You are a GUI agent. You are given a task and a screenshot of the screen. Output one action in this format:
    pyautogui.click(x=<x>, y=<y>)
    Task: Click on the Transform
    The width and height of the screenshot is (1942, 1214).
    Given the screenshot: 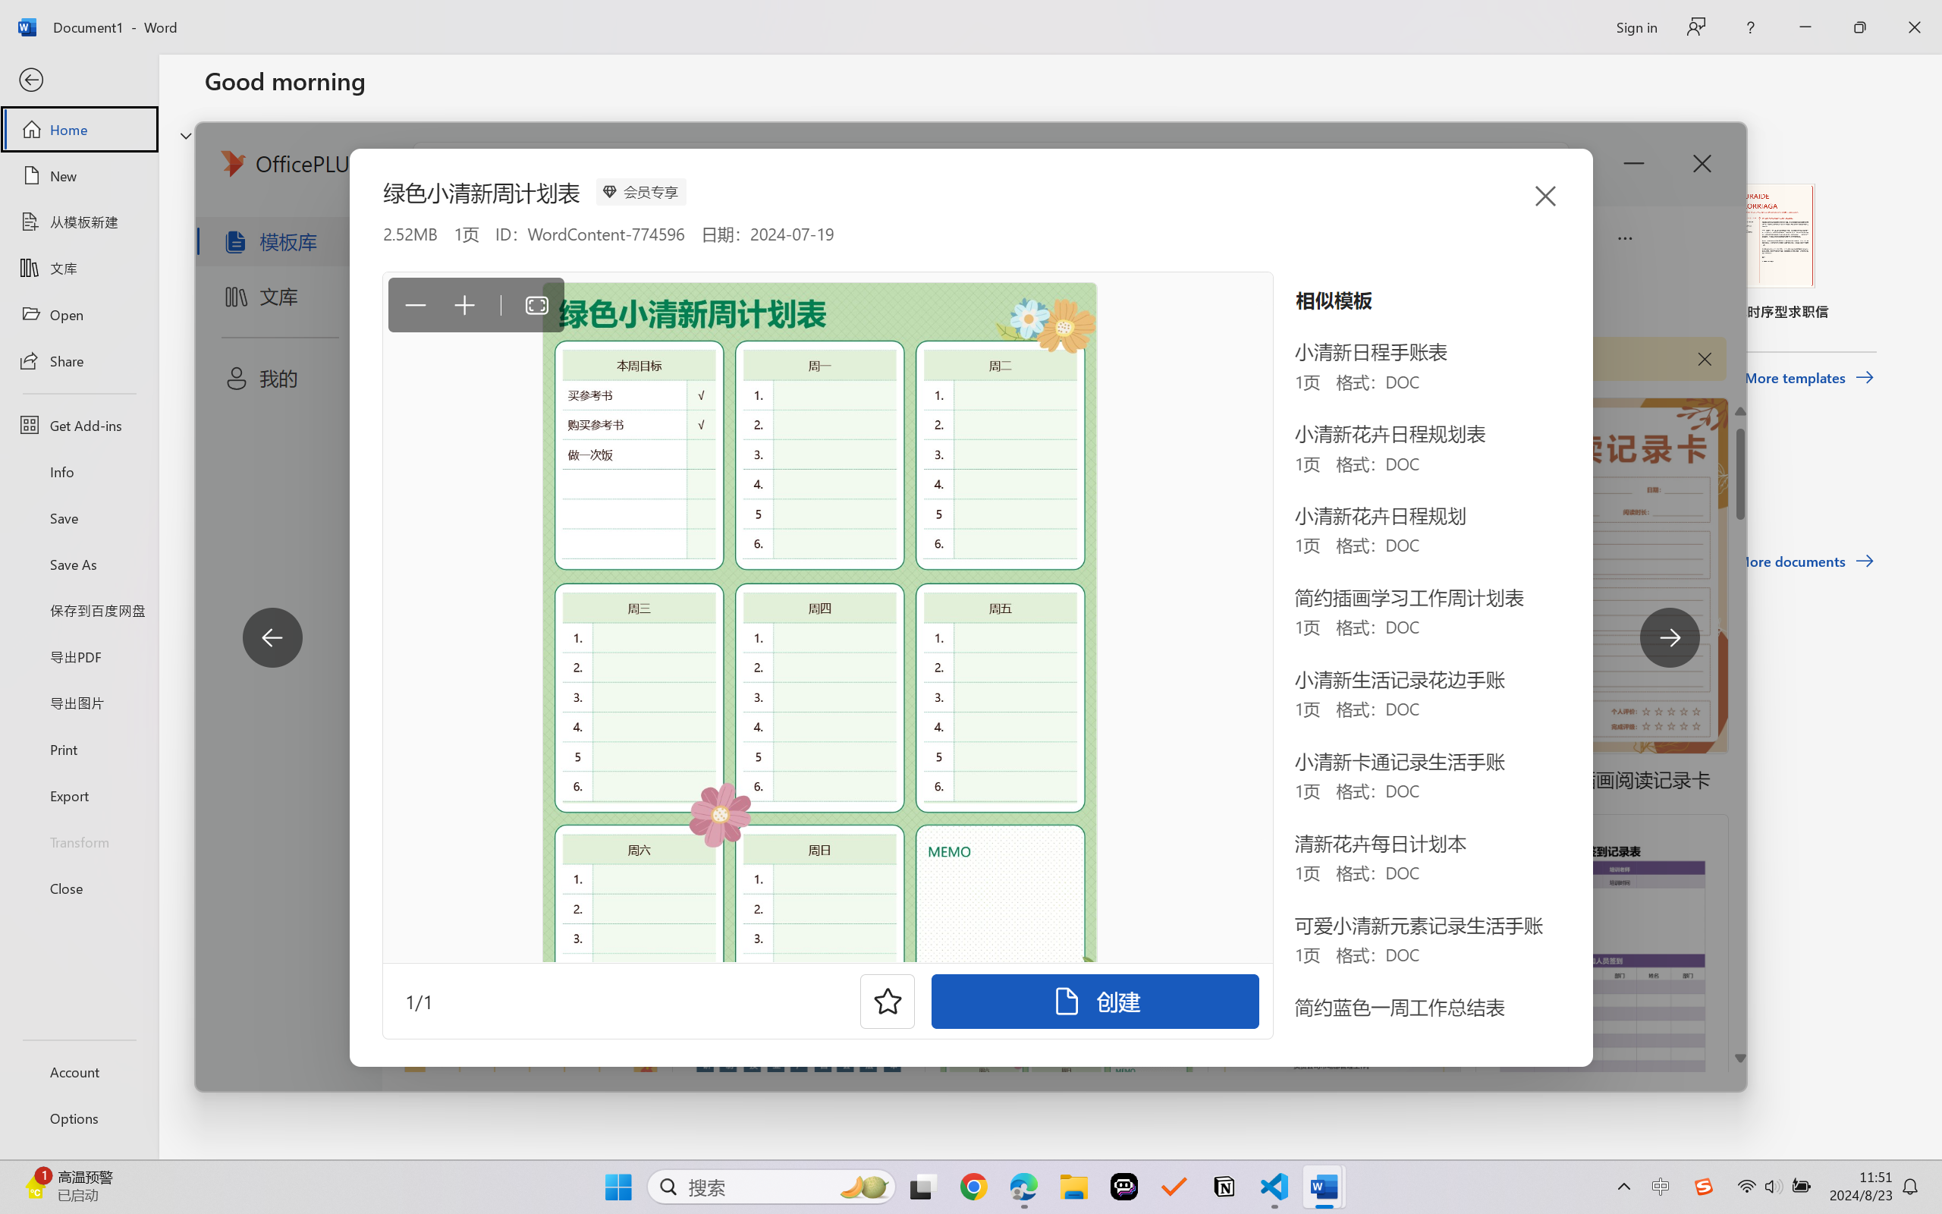 What is the action you would take?
    pyautogui.click(x=79, y=841)
    